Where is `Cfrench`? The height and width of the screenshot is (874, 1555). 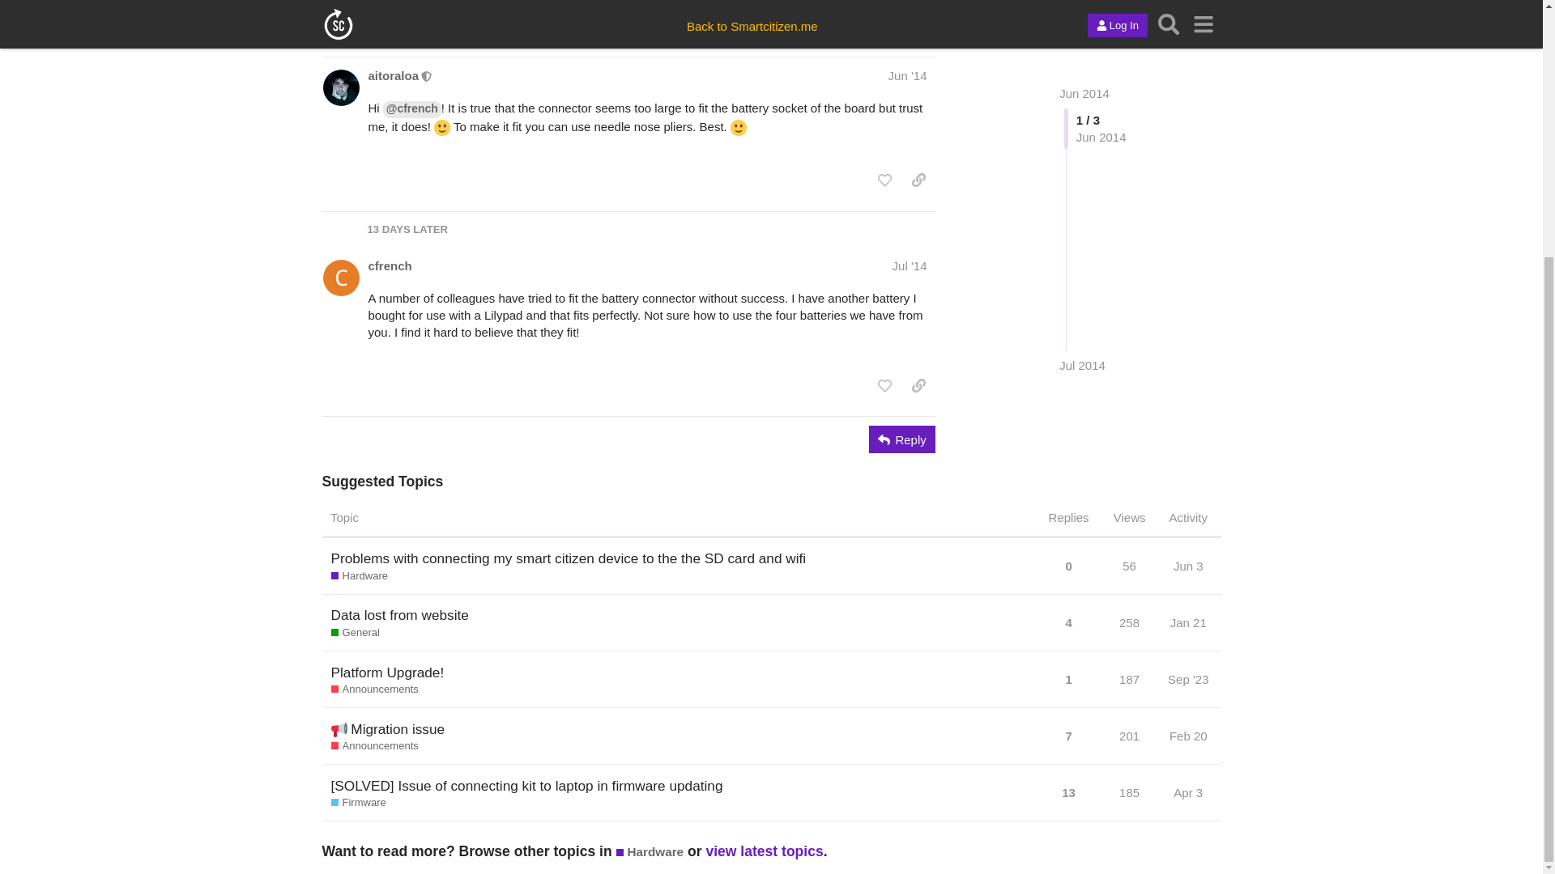
Cfrench is located at coordinates (666, 16).